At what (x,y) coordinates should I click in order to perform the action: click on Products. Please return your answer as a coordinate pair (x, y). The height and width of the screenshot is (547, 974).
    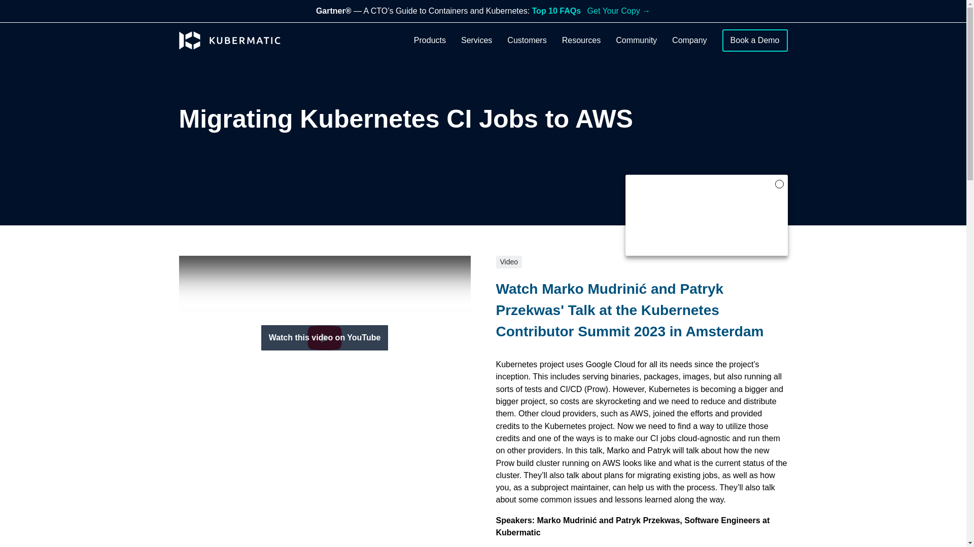
    Looking at the image, I should click on (430, 41).